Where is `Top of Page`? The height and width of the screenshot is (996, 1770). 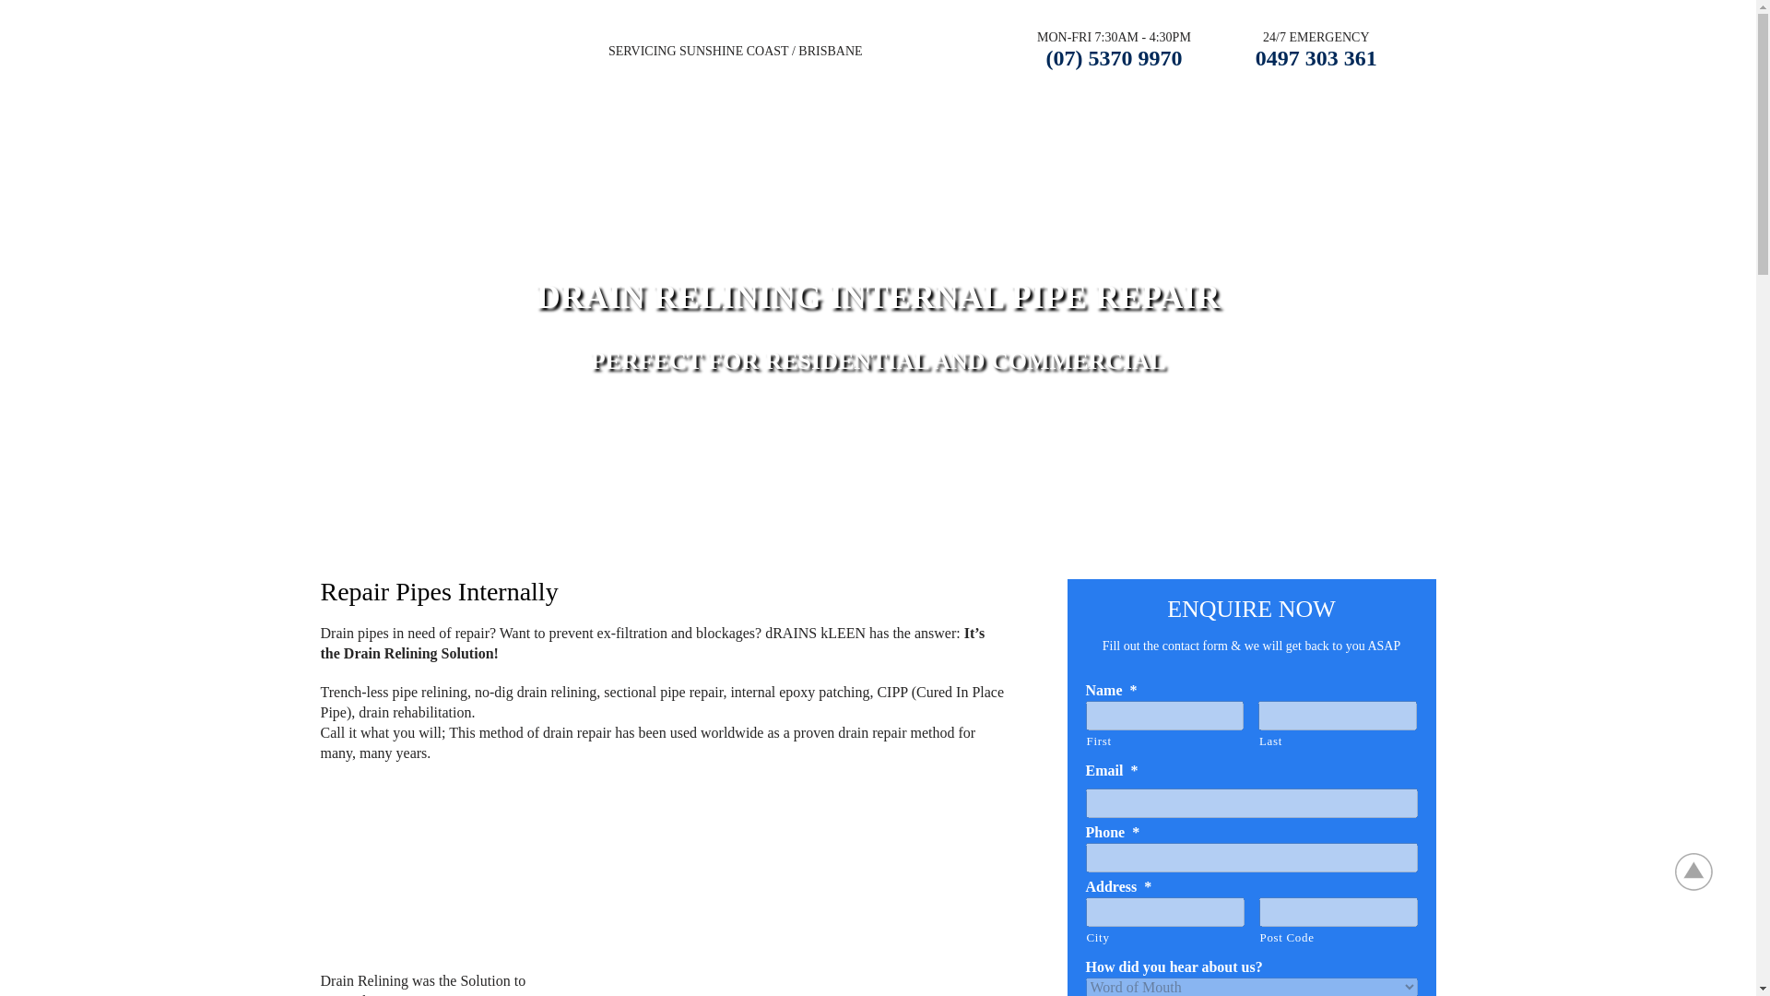
Top of Page is located at coordinates (1704, 871).